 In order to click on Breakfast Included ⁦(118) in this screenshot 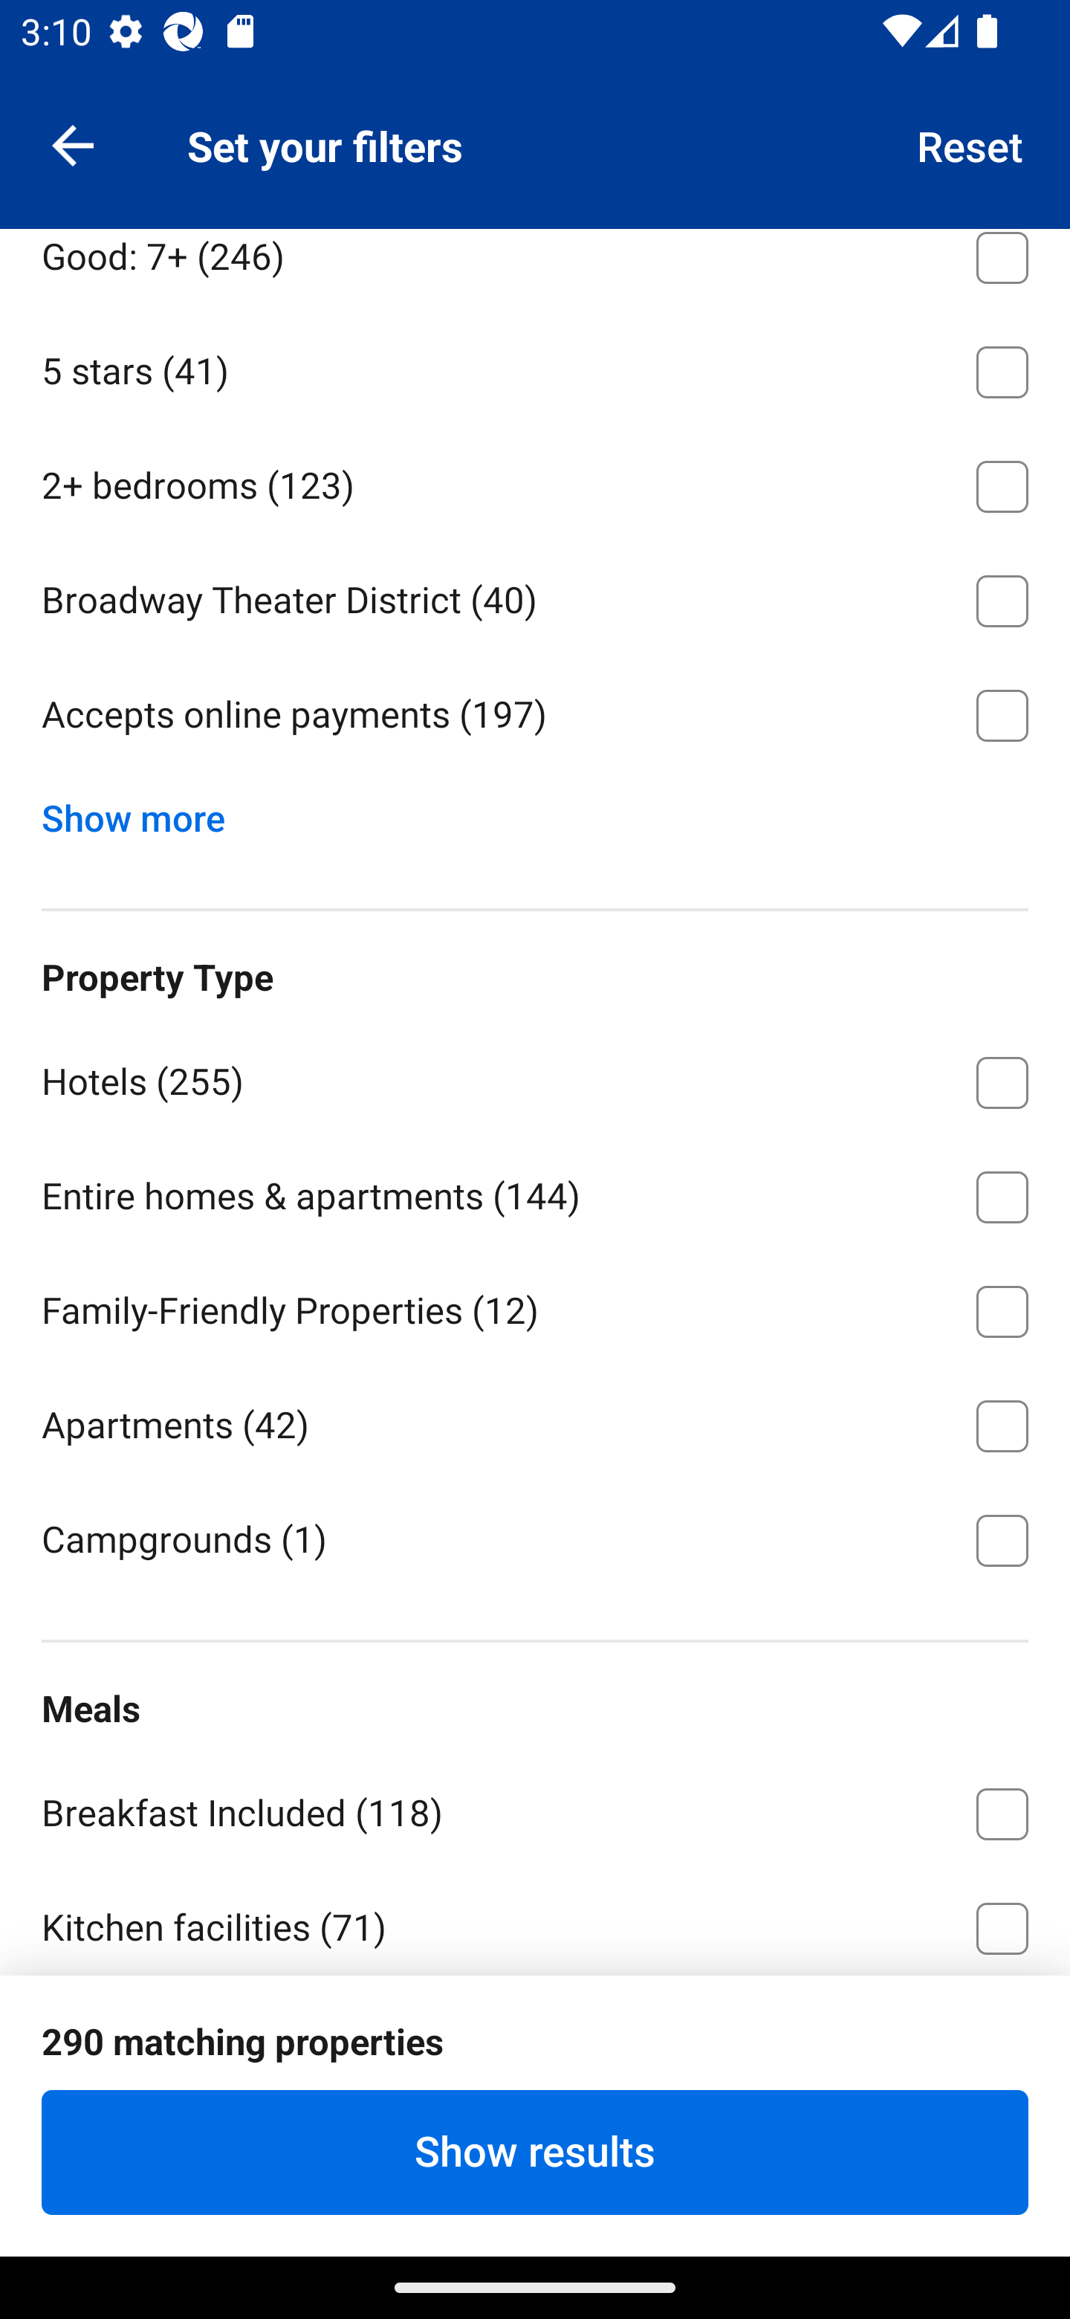, I will do `click(535, 1808)`.